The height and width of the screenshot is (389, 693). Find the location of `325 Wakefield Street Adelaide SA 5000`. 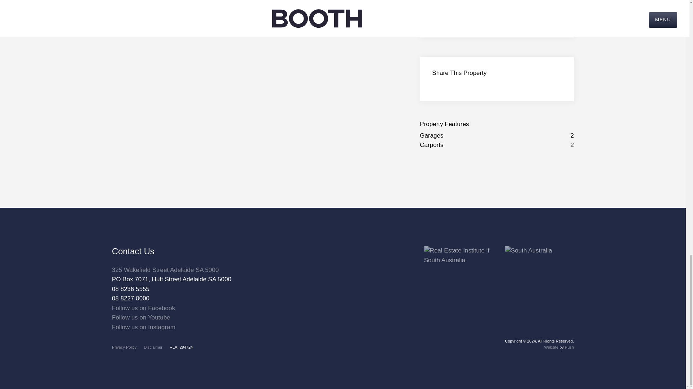

325 Wakefield Street Adelaide SA 5000 is located at coordinates (165, 270).